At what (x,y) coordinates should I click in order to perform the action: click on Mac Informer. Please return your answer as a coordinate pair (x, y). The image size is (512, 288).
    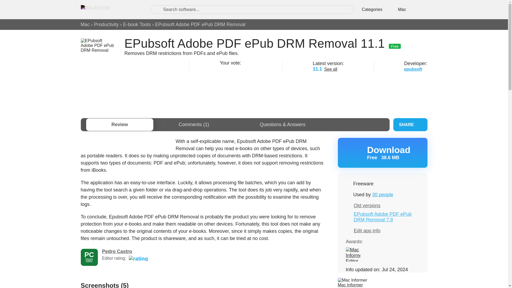
    Looking at the image, I should click on (350, 285).